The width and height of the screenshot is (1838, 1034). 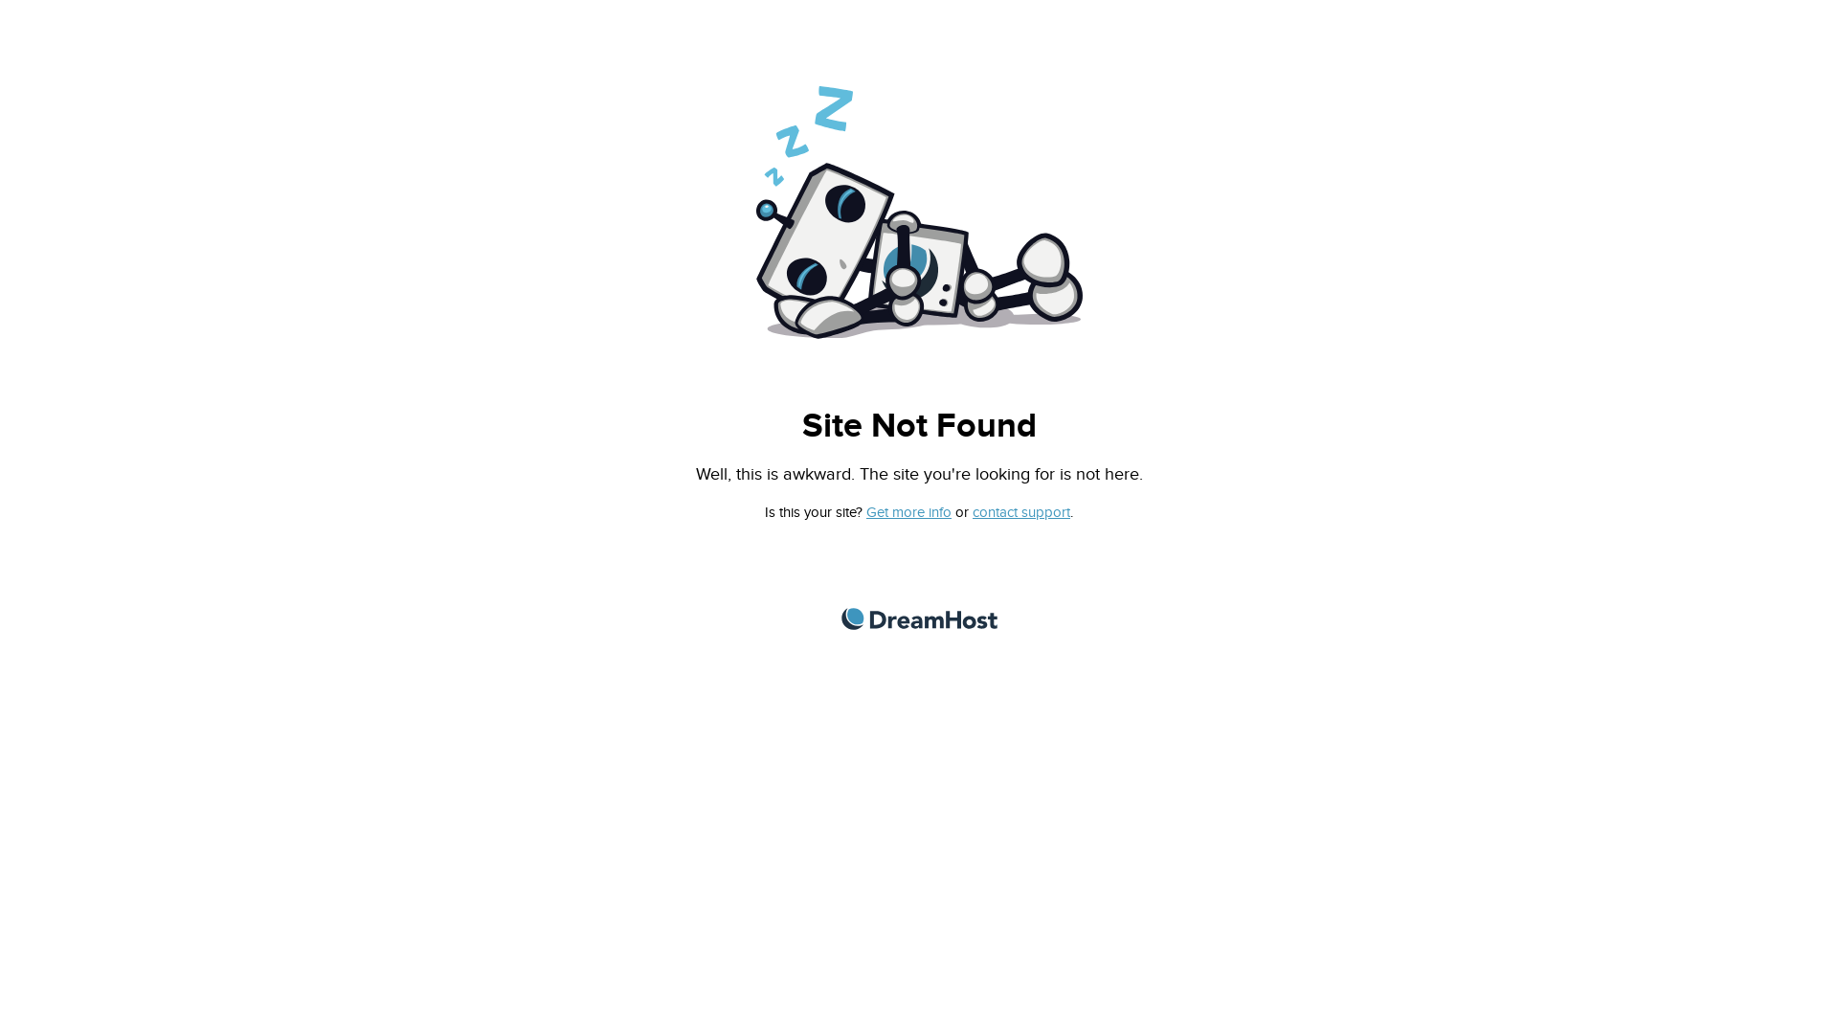 I want to click on contact support, so click(x=1021, y=513).